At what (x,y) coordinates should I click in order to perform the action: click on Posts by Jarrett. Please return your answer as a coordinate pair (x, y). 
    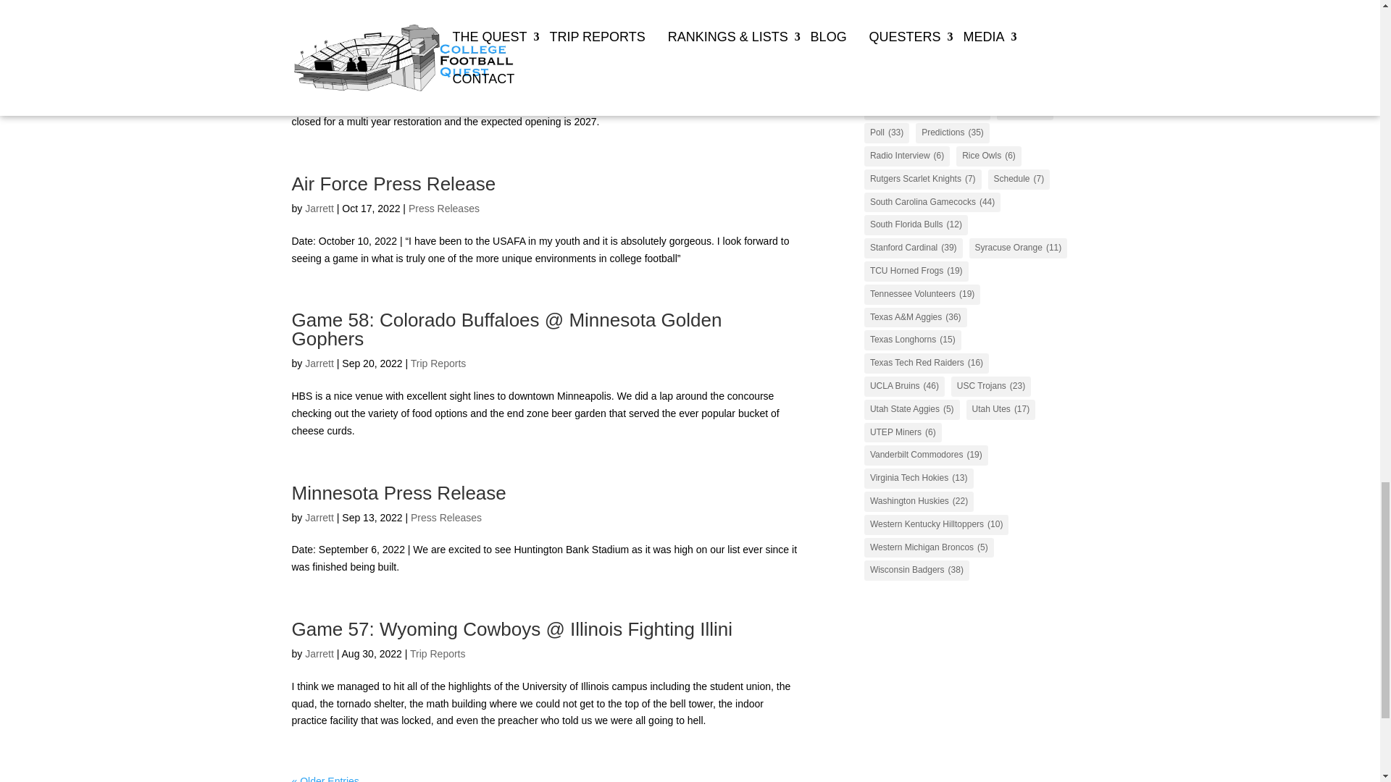
    Looking at the image, I should click on (319, 363).